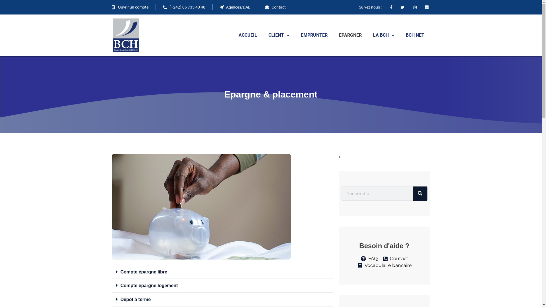 This screenshot has width=546, height=307. Describe the element at coordinates (384, 35) in the screenshot. I see `LA BCH` at that location.